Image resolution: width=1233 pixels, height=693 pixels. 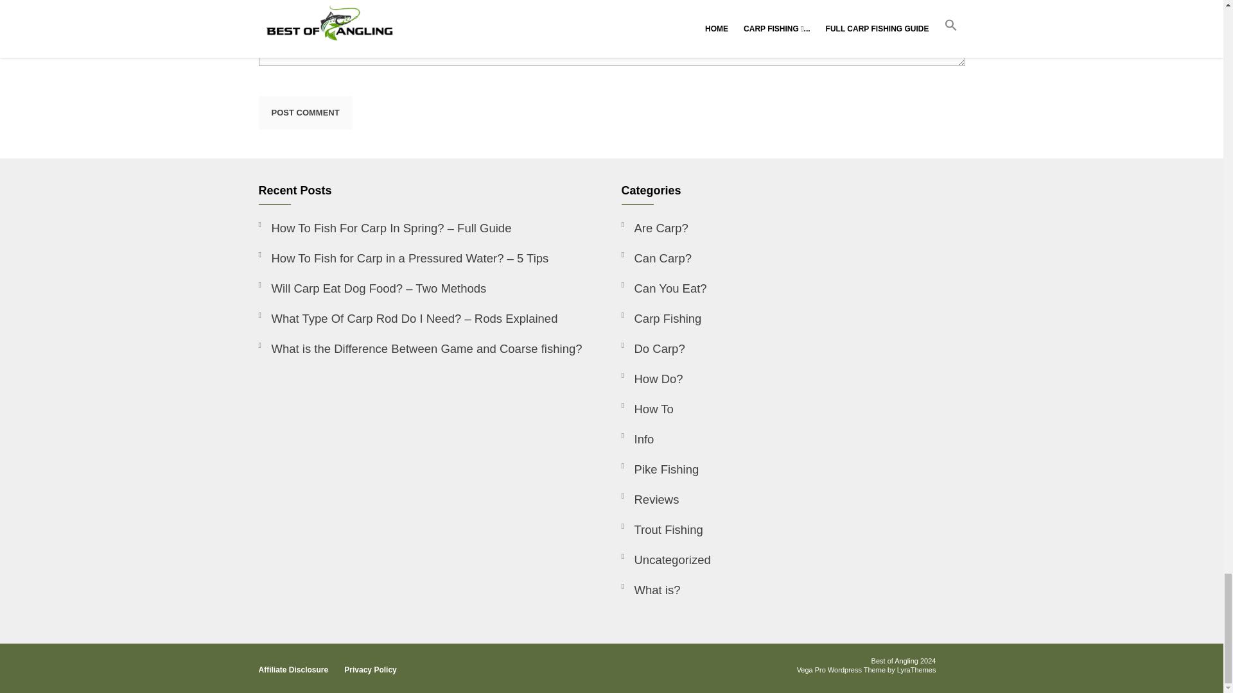 I want to click on What is?, so click(x=651, y=590).